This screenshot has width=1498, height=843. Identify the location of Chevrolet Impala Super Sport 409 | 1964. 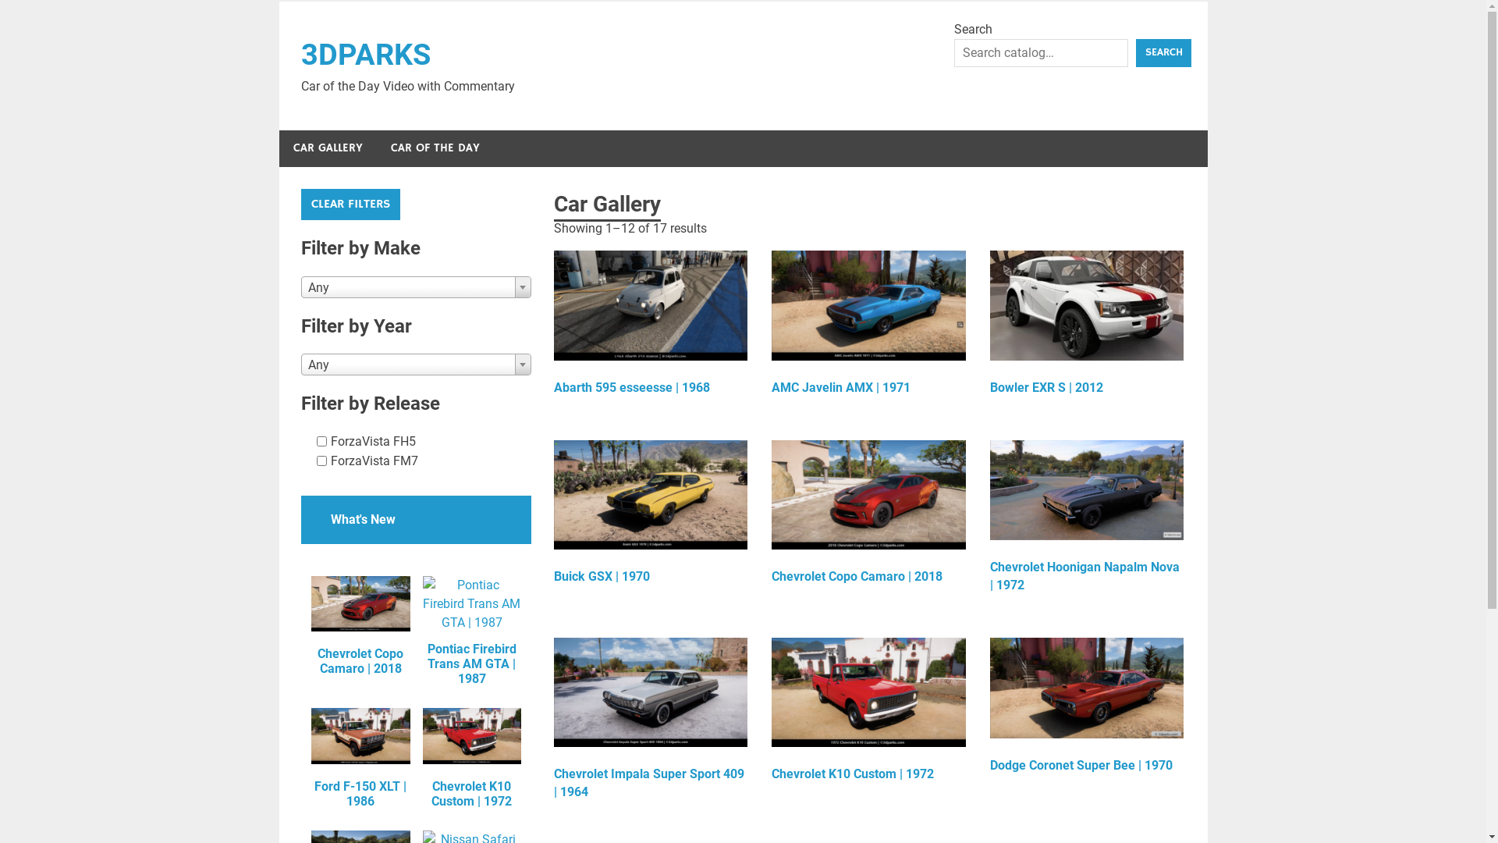
(651, 723).